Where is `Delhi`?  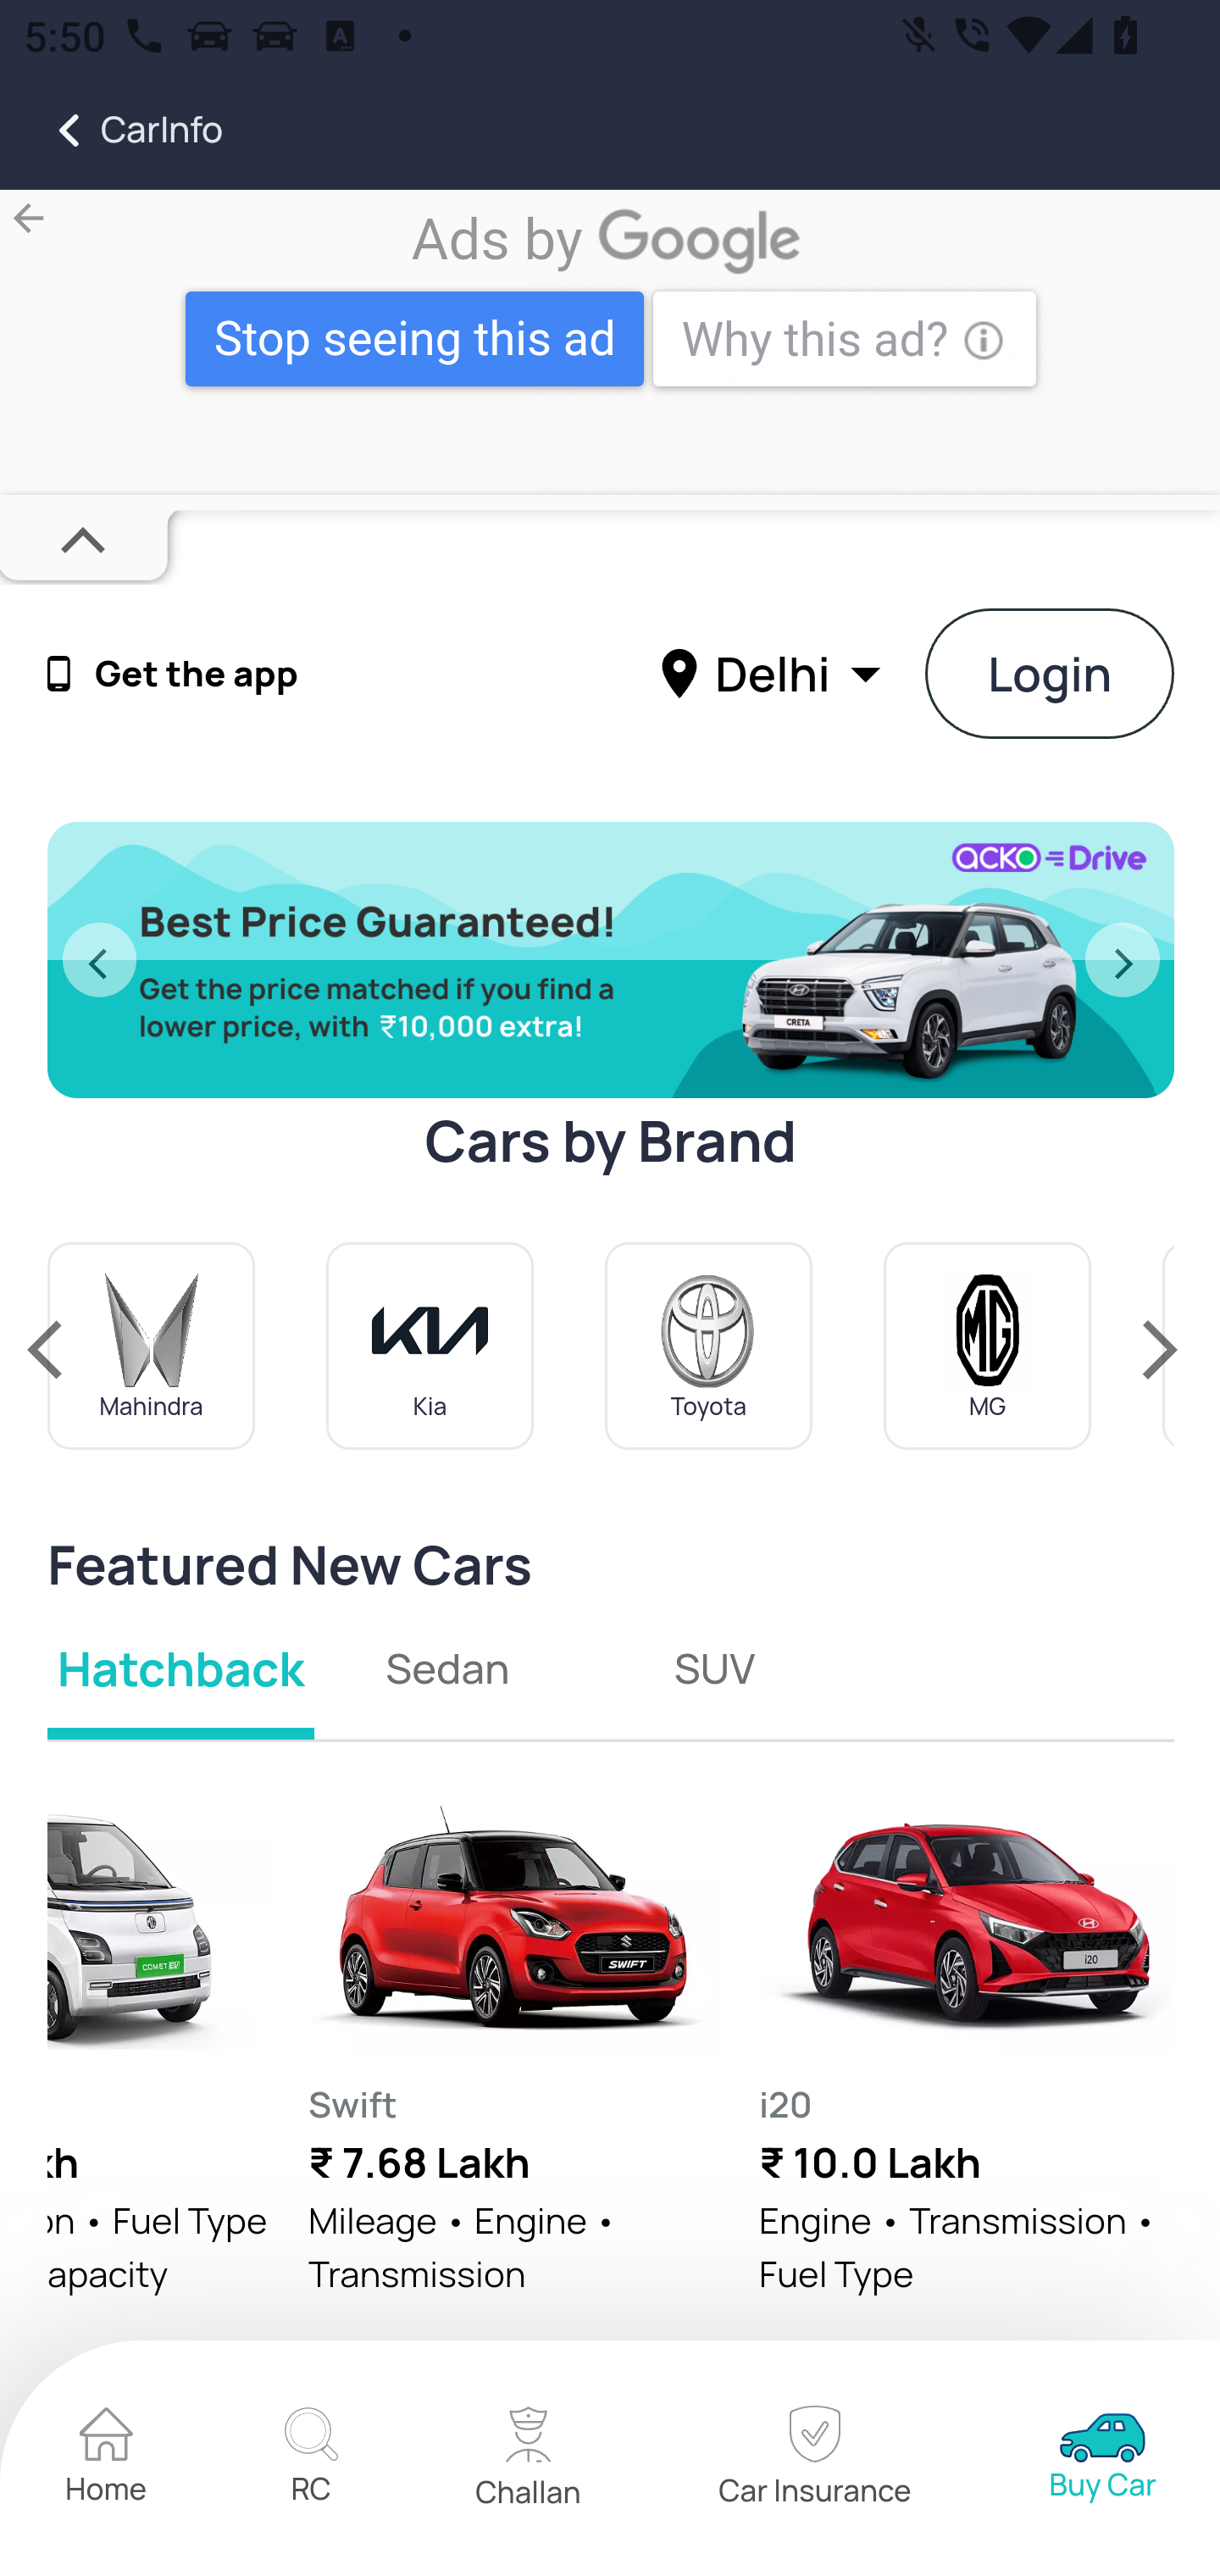 Delhi is located at coordinates (775, 672).